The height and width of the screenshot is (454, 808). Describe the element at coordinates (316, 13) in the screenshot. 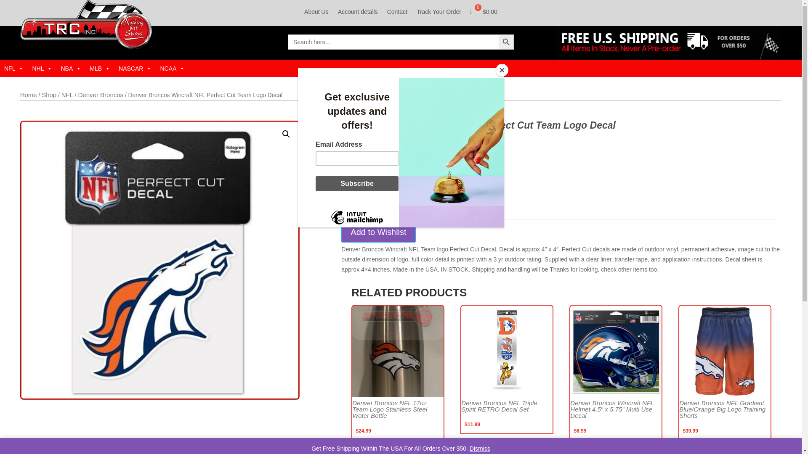

I see `About Us` at that location.